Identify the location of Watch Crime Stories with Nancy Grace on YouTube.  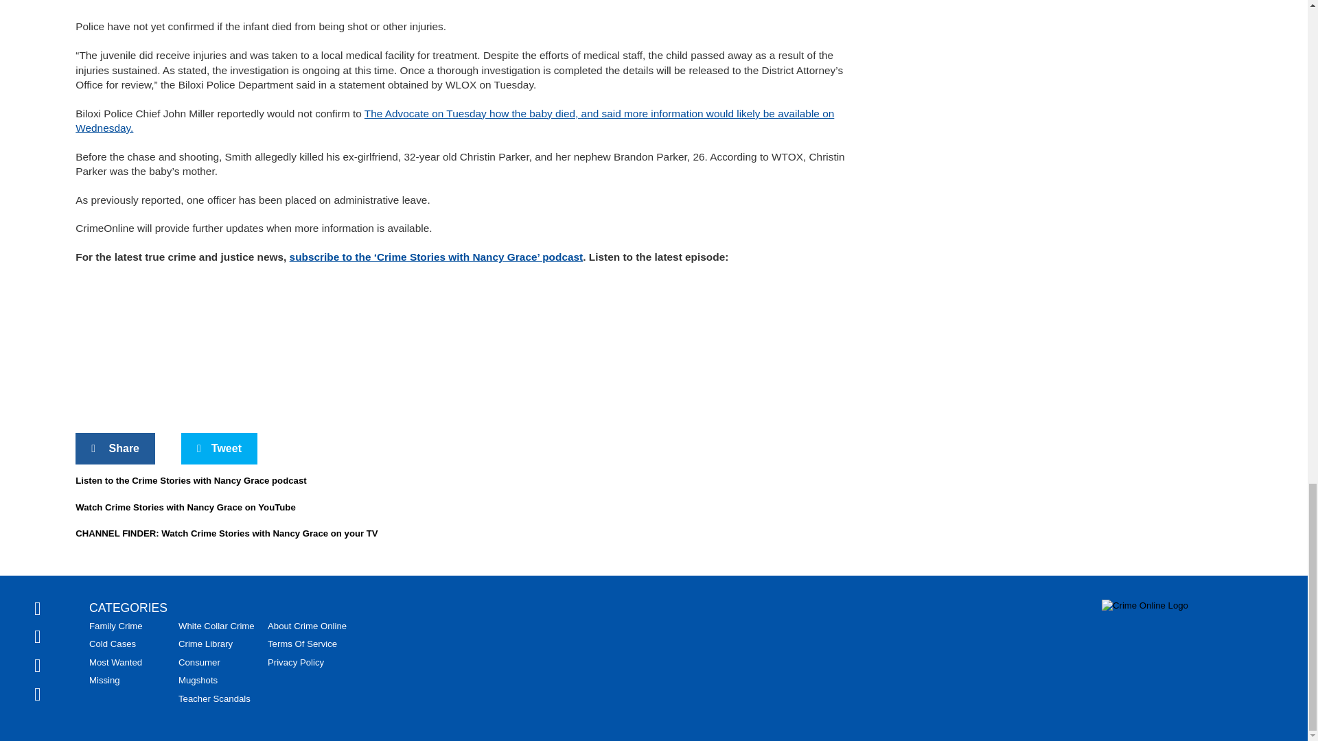
(185, 508).